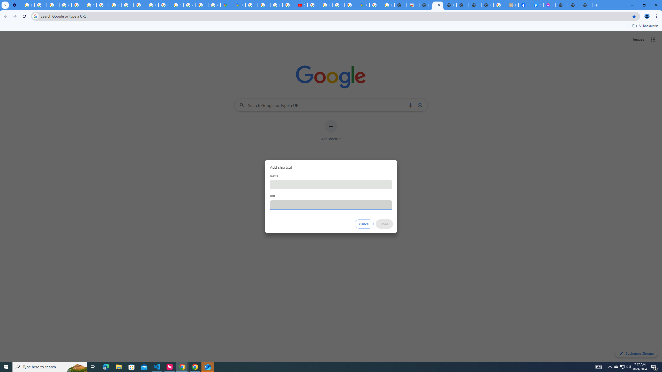 The width and height of the screenshot is (662, 372). I want to click on New Tab, so click(586, 5).